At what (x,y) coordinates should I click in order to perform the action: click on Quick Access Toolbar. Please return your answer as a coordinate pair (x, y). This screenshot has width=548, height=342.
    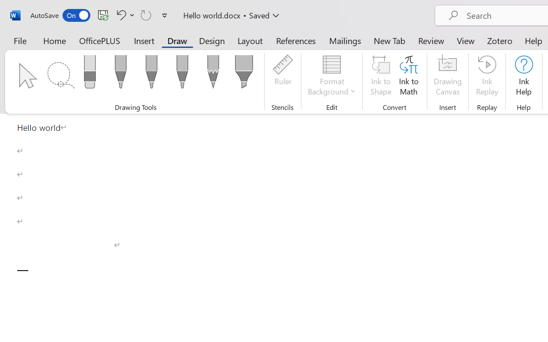
    Looking at the image, I should click on (100, 15).